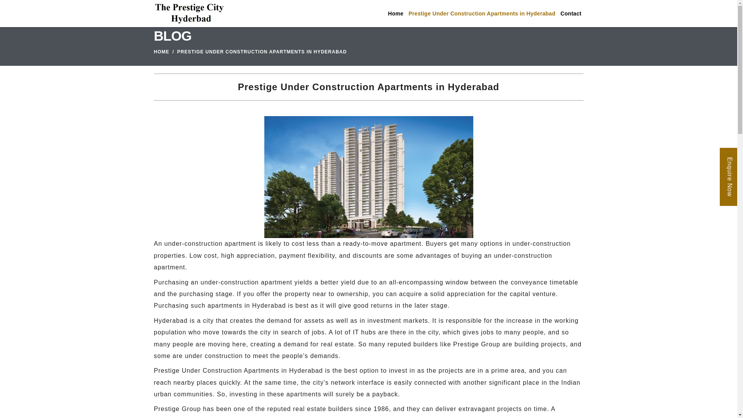  Describe the element at coordinates (570, 14) in the screenshot. I see `Contact` at that location.